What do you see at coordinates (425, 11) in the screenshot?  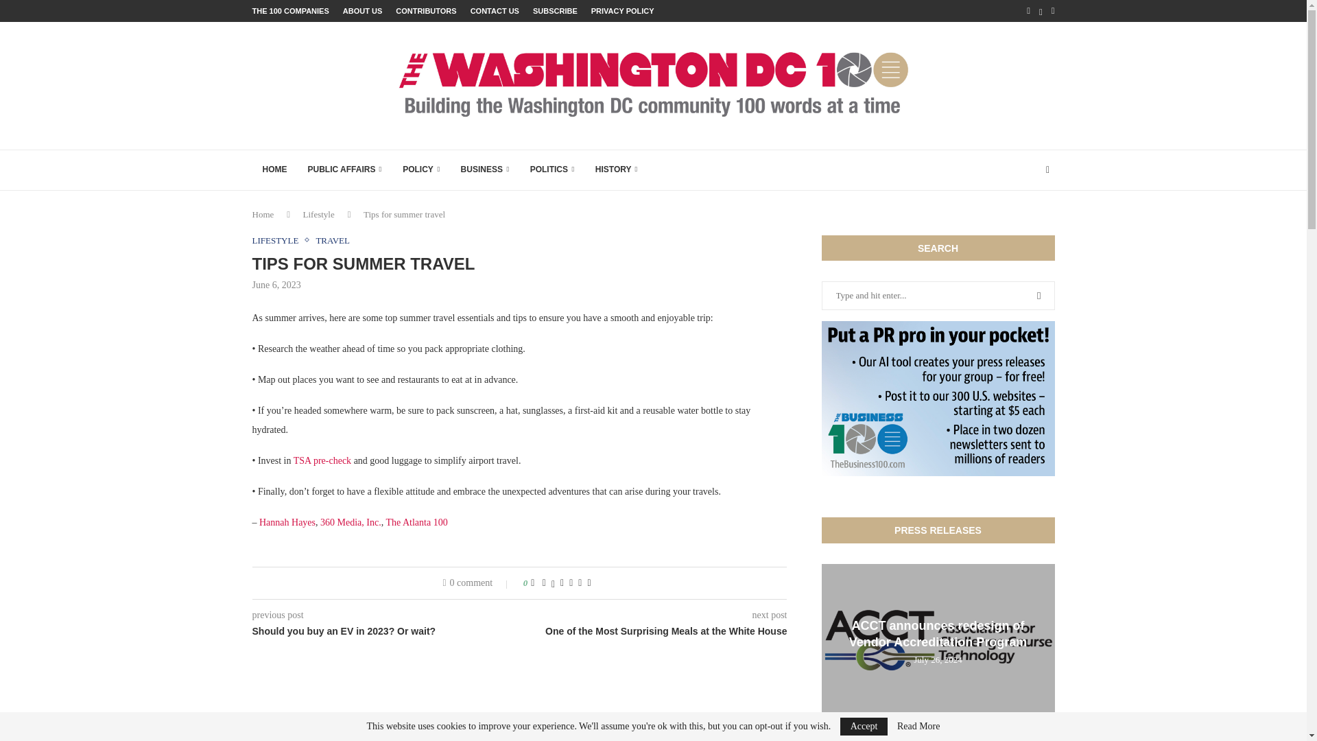 I see `CONTRIBUTORS` at bounding box center [425, 11].